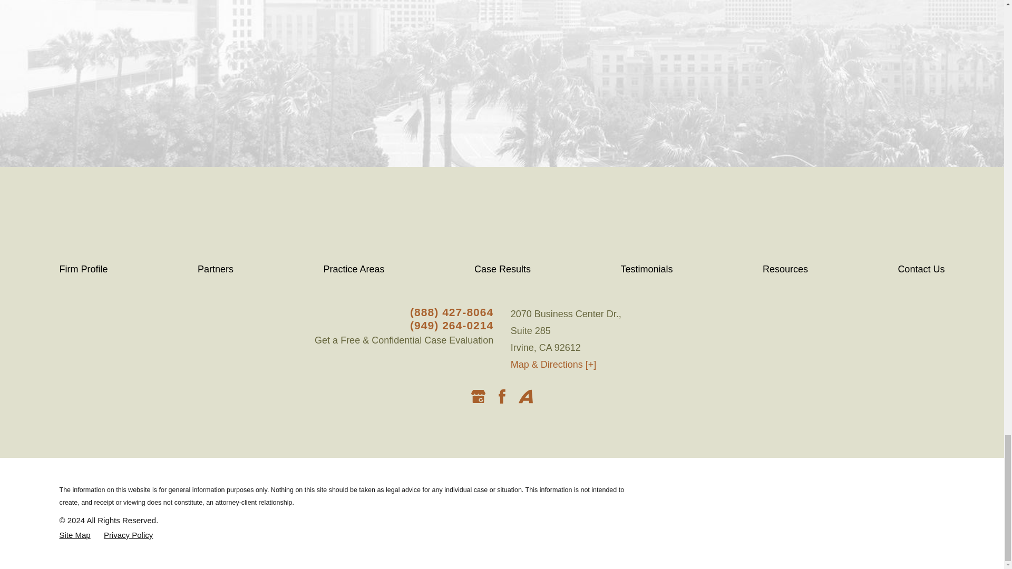 The image size is (1012, 569). Describe the element at coordinates (526, 396) in the screenshot. I see `Avvo` at that location.